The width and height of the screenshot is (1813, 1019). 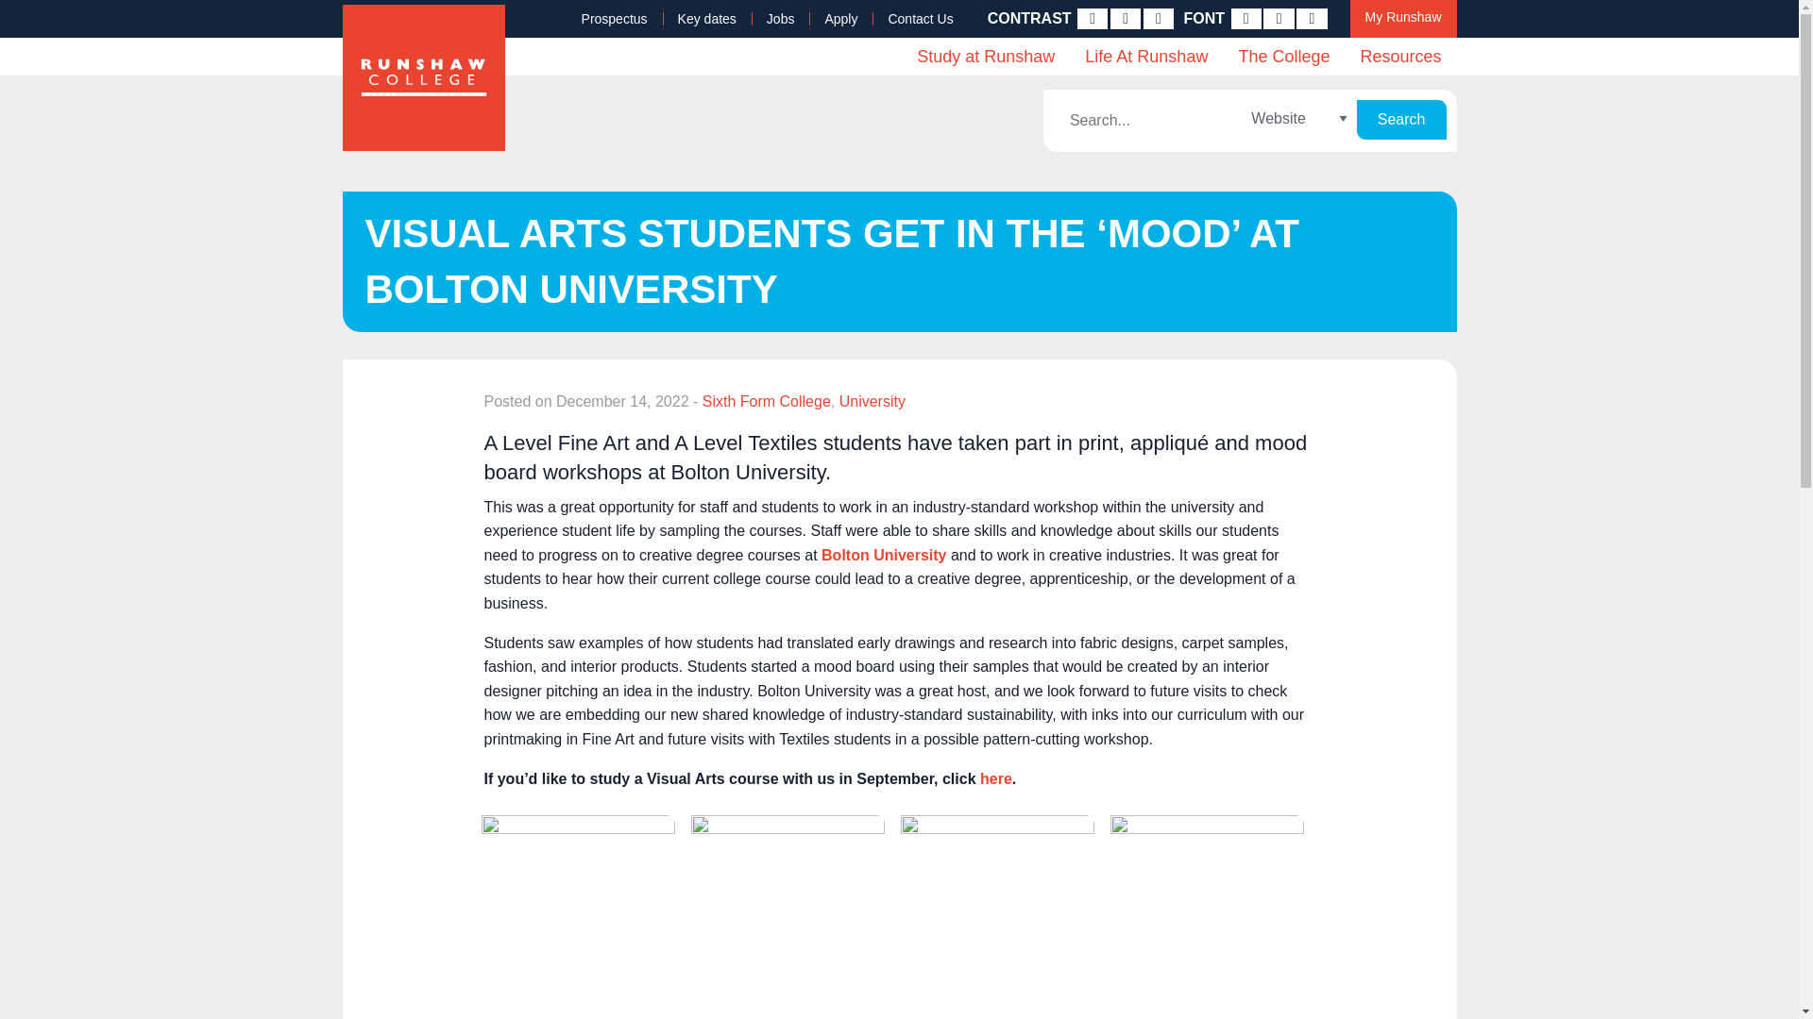 I want to click on Search for:, so click(x=1147, y=121).